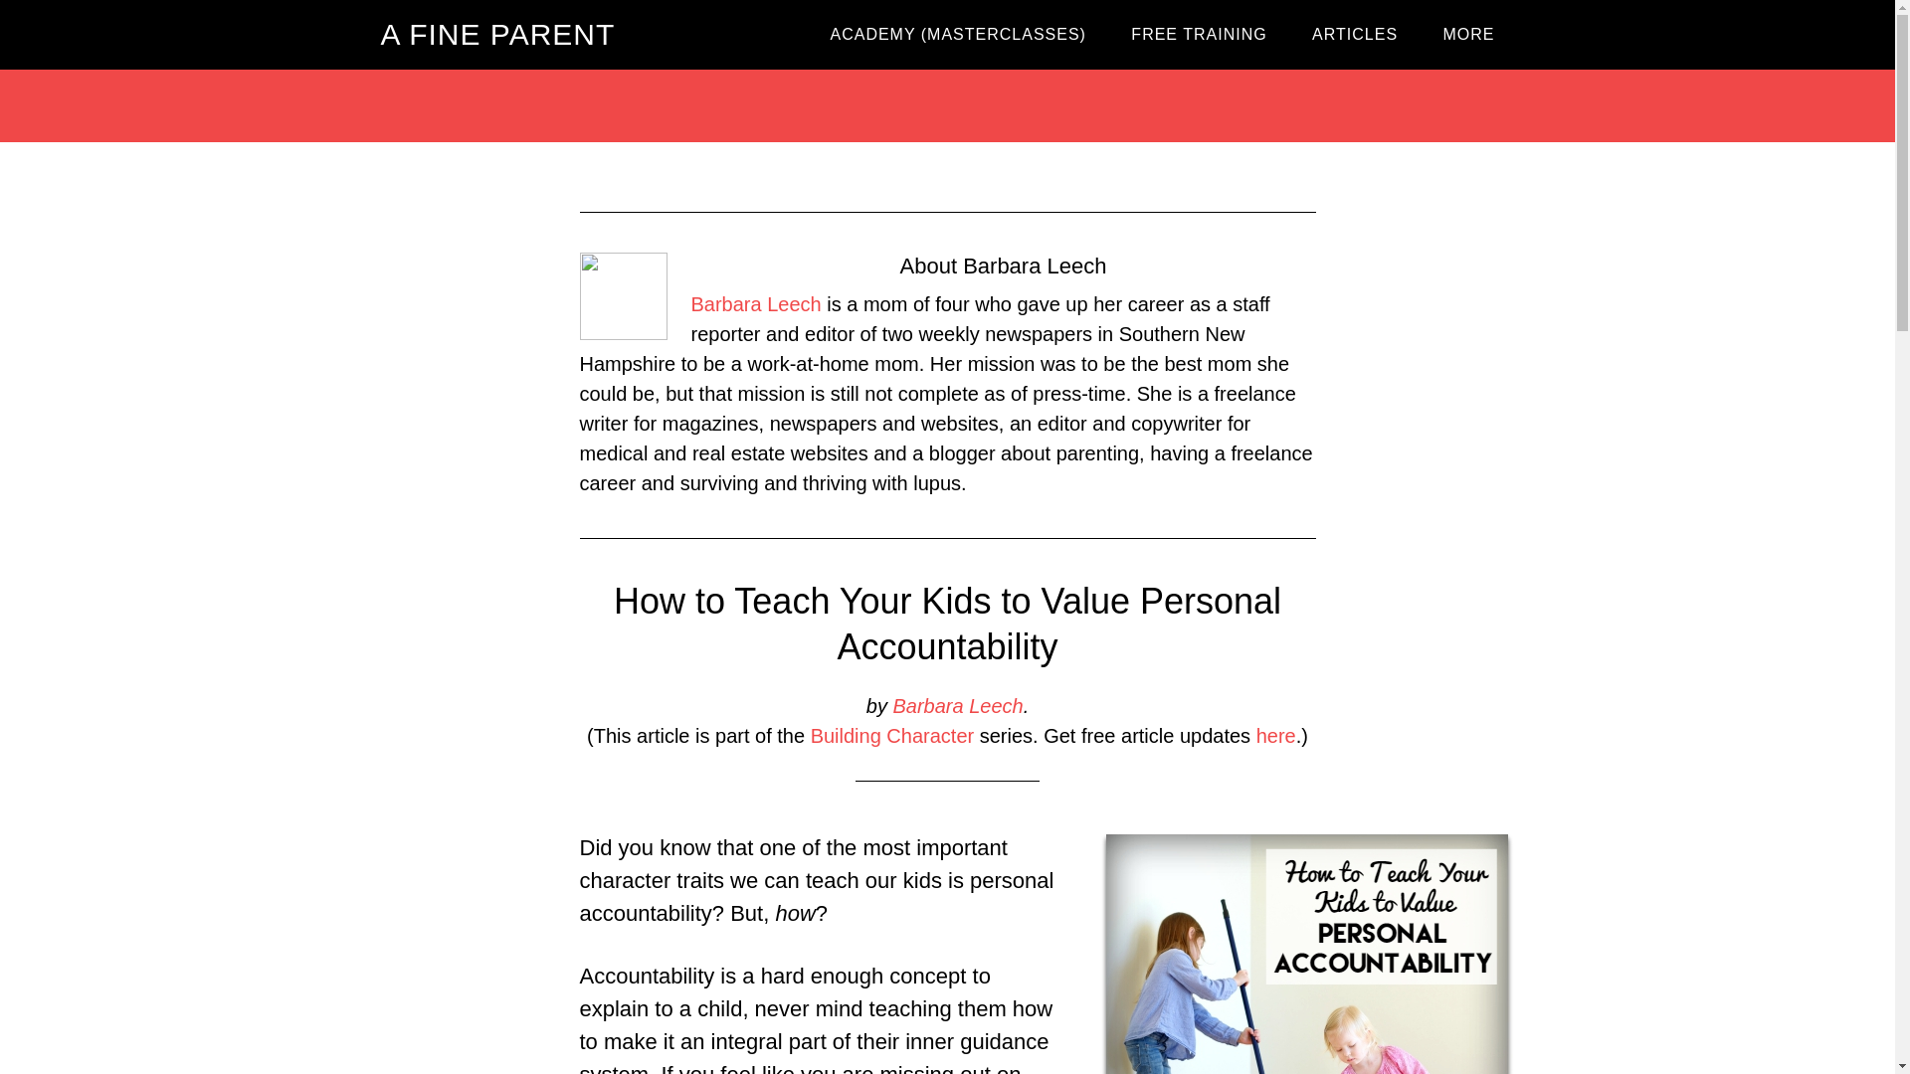  What do you see at coordinates (497, 34) in the screenshot?
I see `A FINE PARENT` at bounding box center [497, 34].